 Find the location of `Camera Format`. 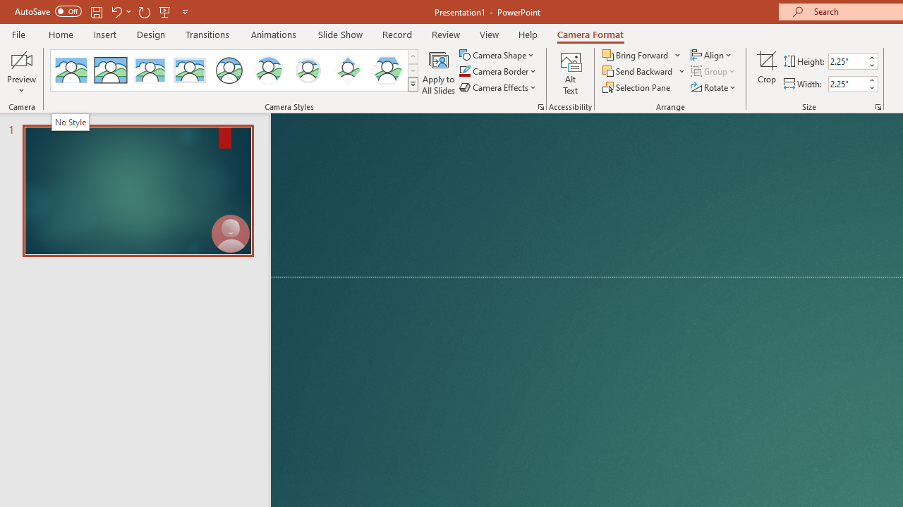

Camera Format is located at coordinates (590, 34).